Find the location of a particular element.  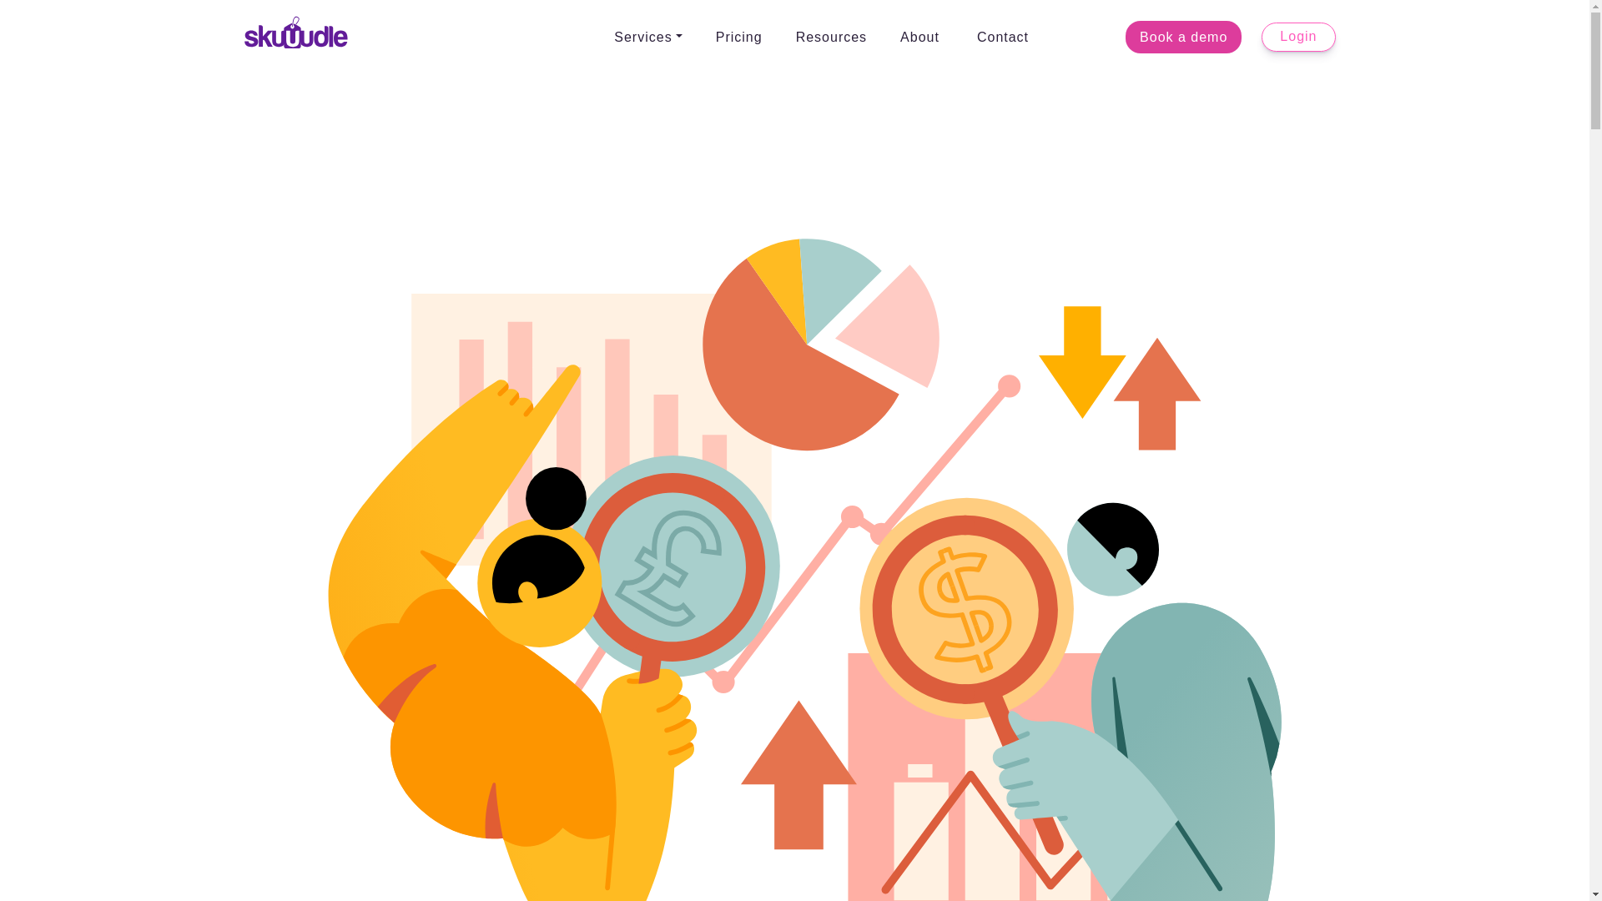

Services is located at coordinates (647, 37).